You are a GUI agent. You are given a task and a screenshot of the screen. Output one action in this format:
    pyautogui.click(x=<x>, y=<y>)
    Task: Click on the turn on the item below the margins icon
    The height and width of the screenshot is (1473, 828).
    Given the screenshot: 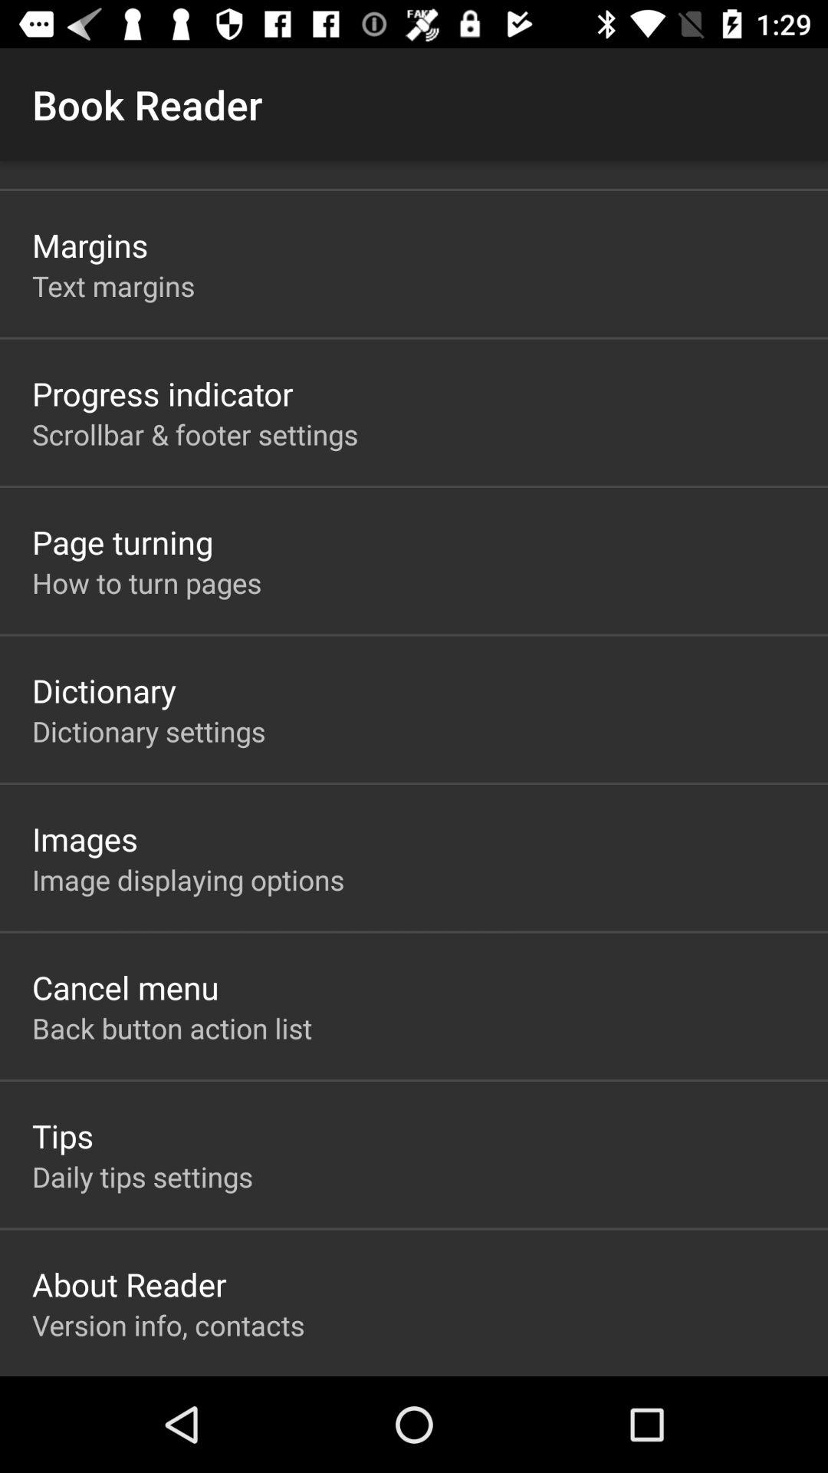 What is the action you would take?
    pyautogui.click(x=113, y=285)
    